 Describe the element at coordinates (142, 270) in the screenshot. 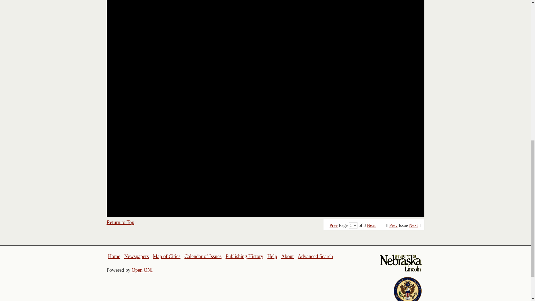

I see `Open ONI` at that location.